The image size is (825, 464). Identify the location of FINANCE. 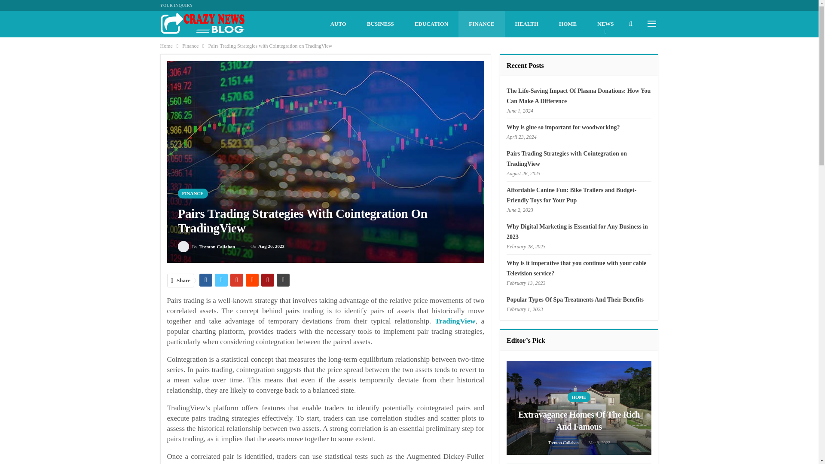
(192, 193).